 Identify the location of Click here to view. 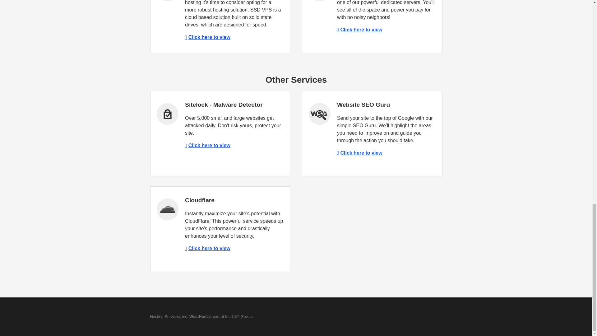
(208, 37).